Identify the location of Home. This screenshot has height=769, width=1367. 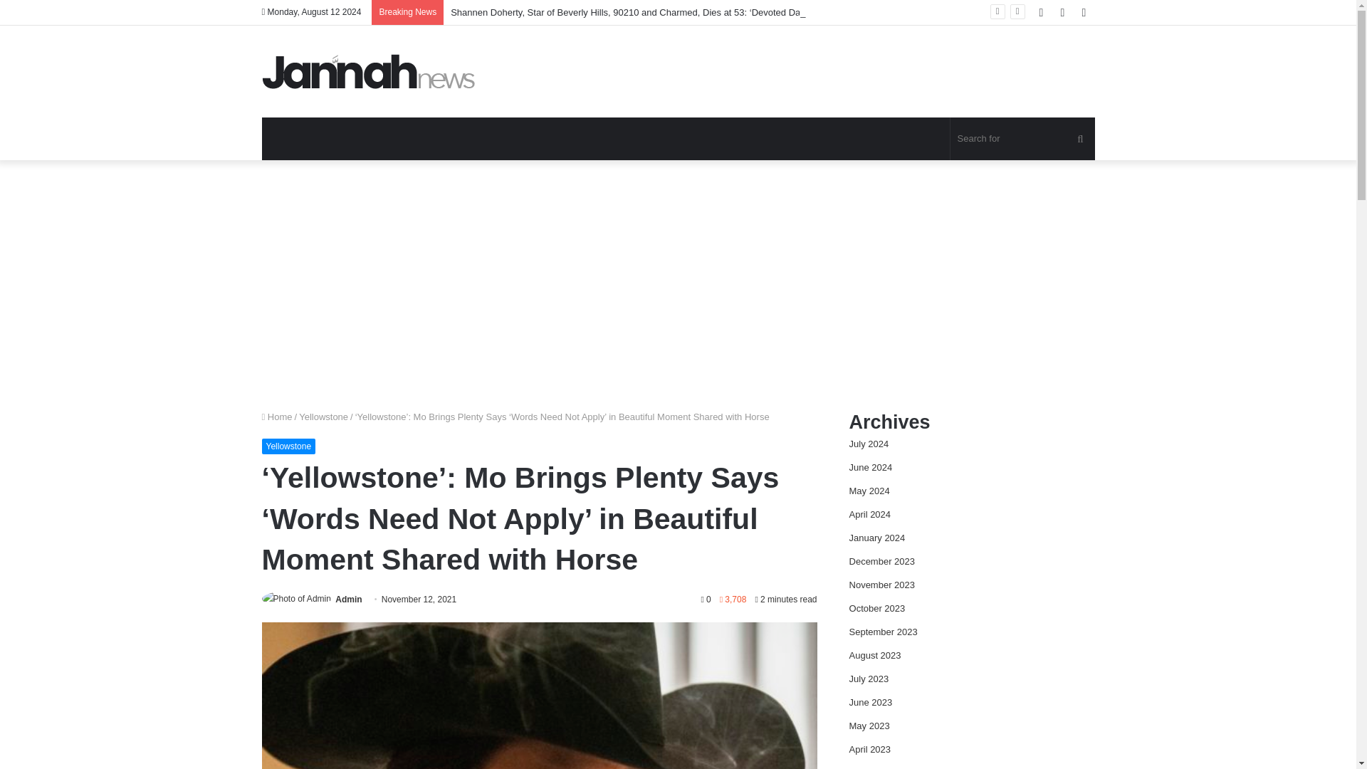
(277, 416).